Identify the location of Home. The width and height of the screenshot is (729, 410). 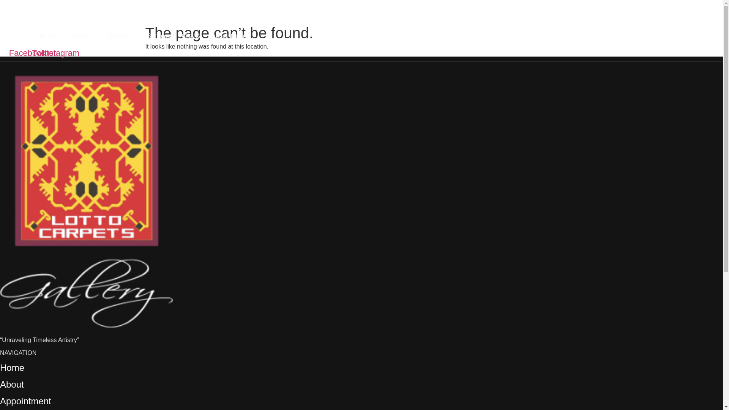
(48, 36).